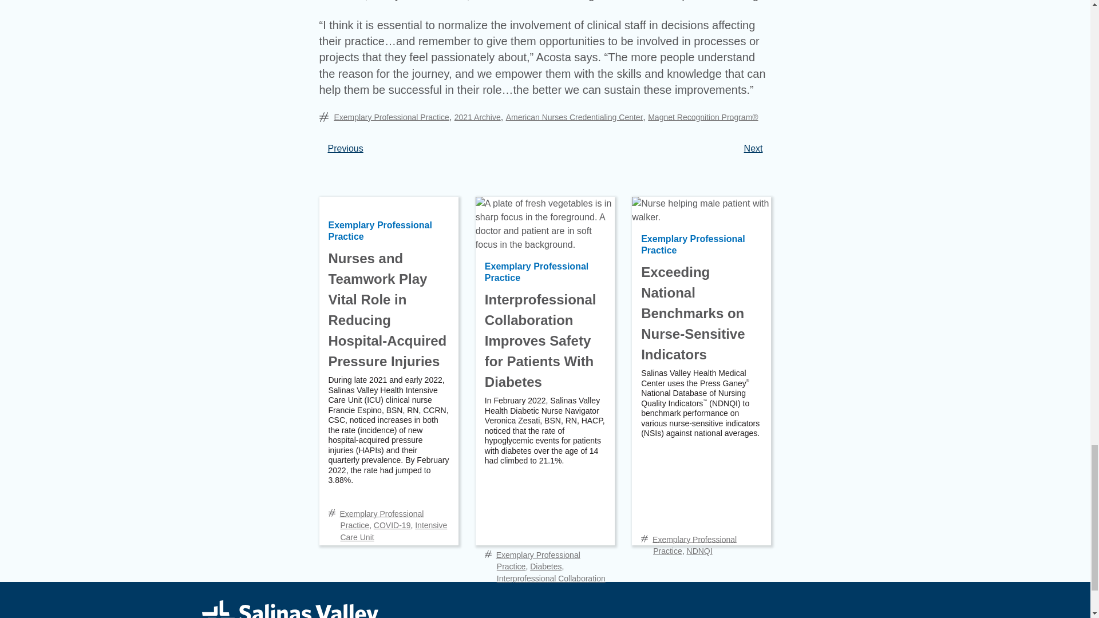 Image resolution: width=1099 pixels, height=618 pixels. What do you see at coordinates (477, 116) in the screenshot?
I see `2021 Archive` at bounding box center [477, 116].